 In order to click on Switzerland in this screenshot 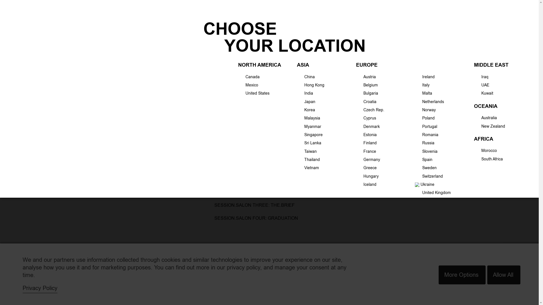, I will do `click(429, 176)`.